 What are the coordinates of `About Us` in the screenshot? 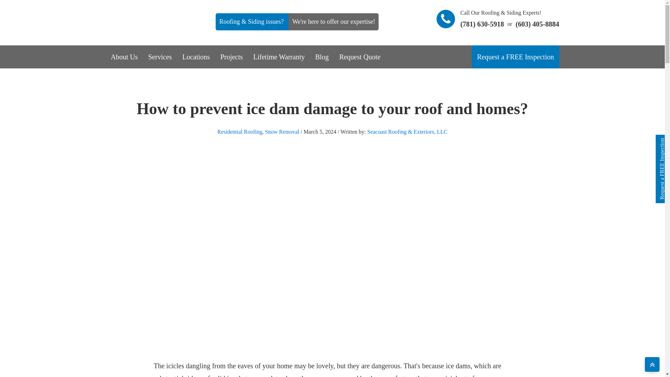 It's located at (124, 57).